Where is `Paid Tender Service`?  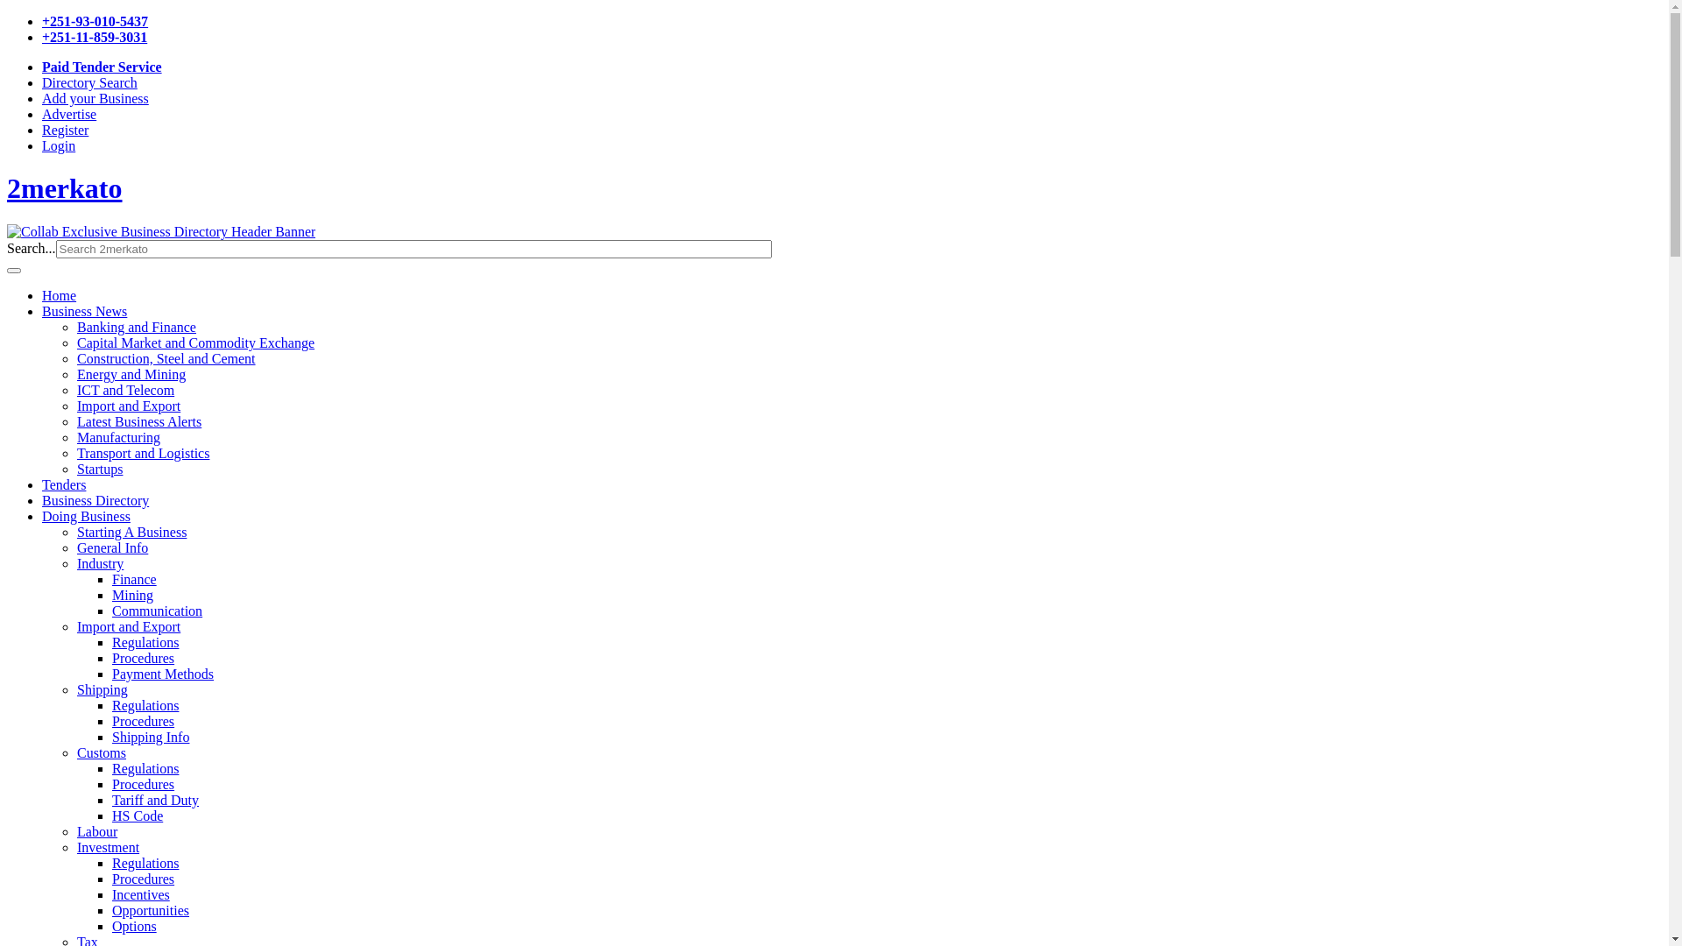
Paid Tender Service is located at coordinates (102, 67).